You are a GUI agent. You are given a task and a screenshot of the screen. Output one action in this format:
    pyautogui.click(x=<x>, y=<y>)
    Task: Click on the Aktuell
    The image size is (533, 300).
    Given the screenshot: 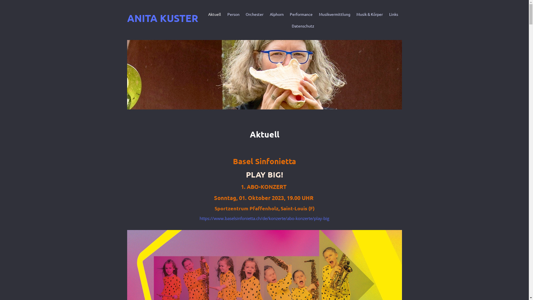 What is the action you would take?
    pyautogui.click(x=215, y=14)
    